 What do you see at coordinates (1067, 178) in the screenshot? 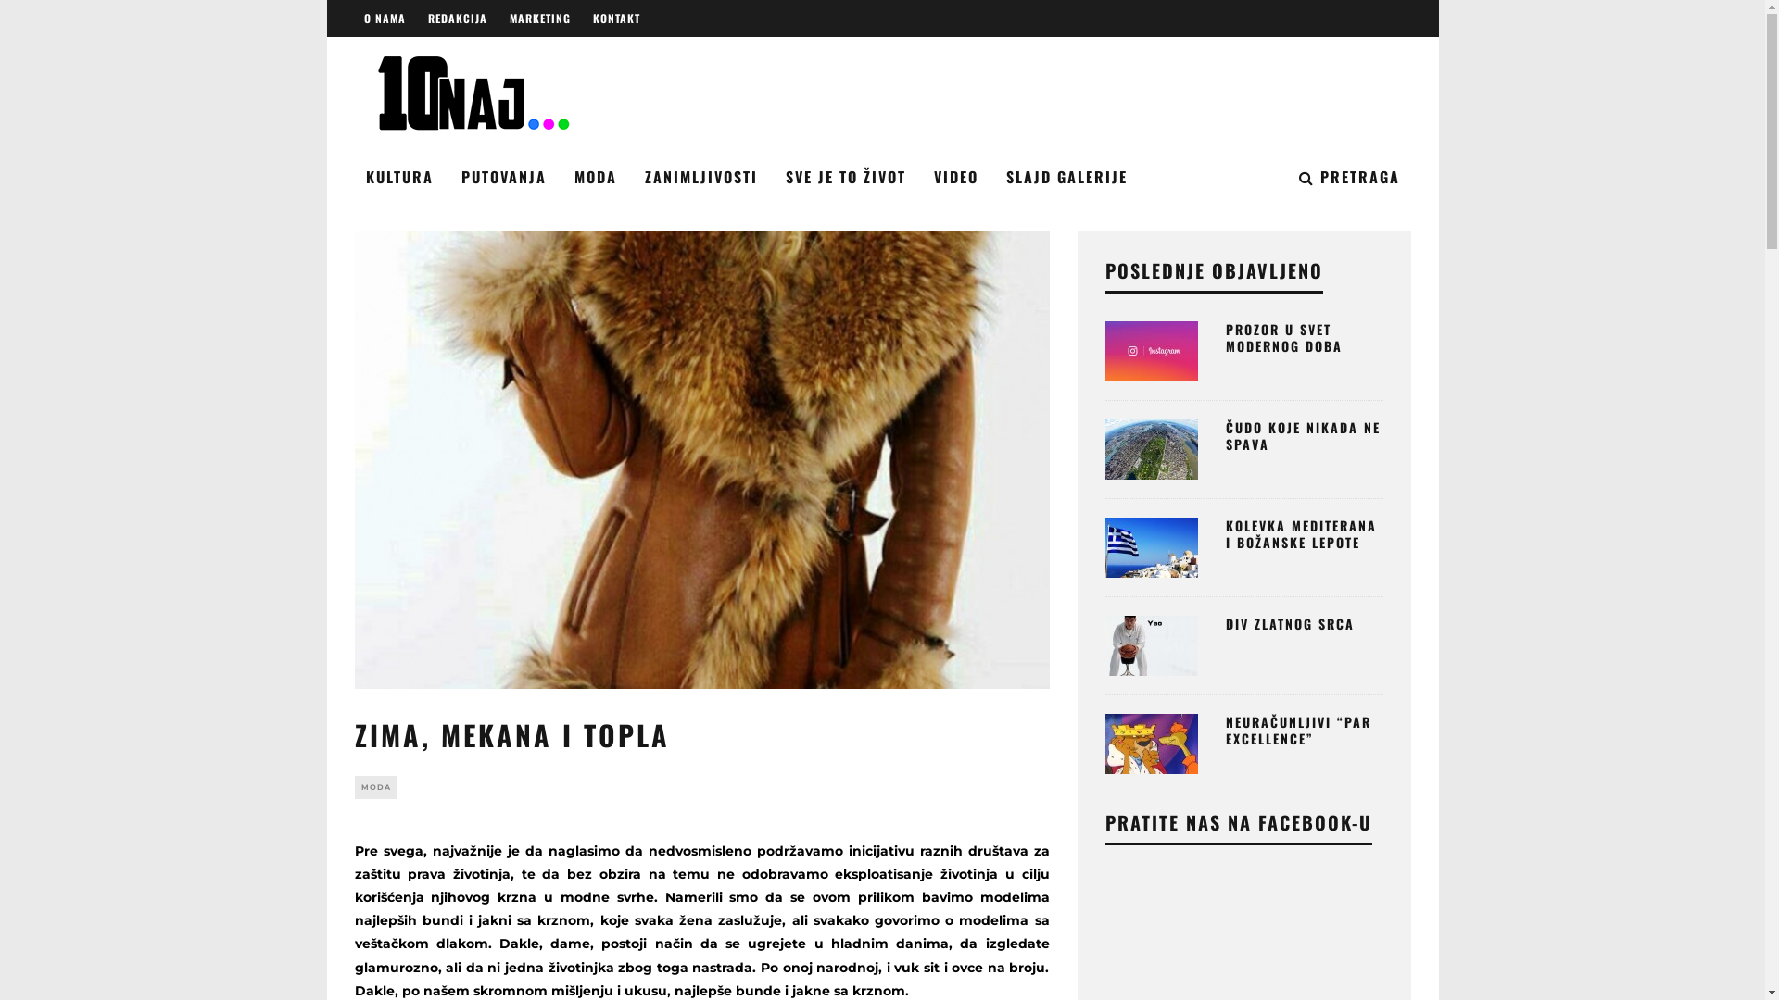
I see `SLAJD GALERIJE` at bounding box center [1067, 178].